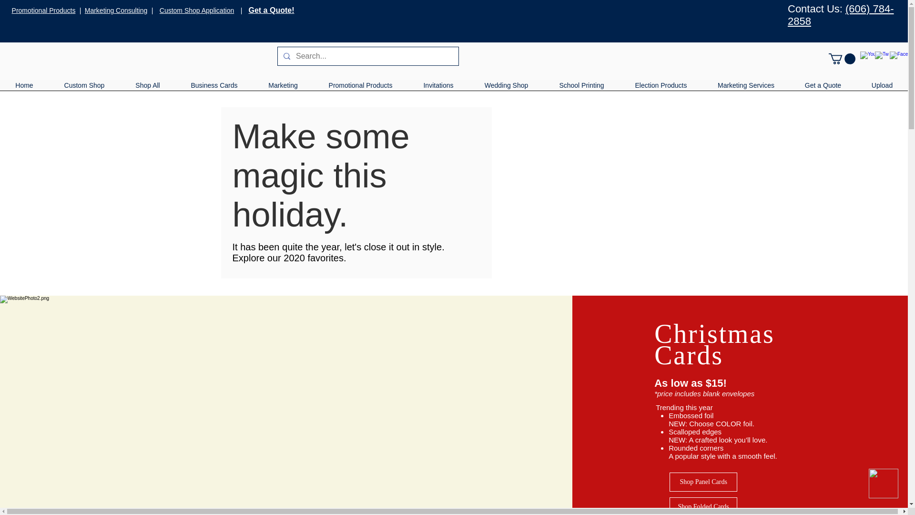  Describe the element at coordinates (44, 10) in the screenshot. I see `Promotional Products` at that location.